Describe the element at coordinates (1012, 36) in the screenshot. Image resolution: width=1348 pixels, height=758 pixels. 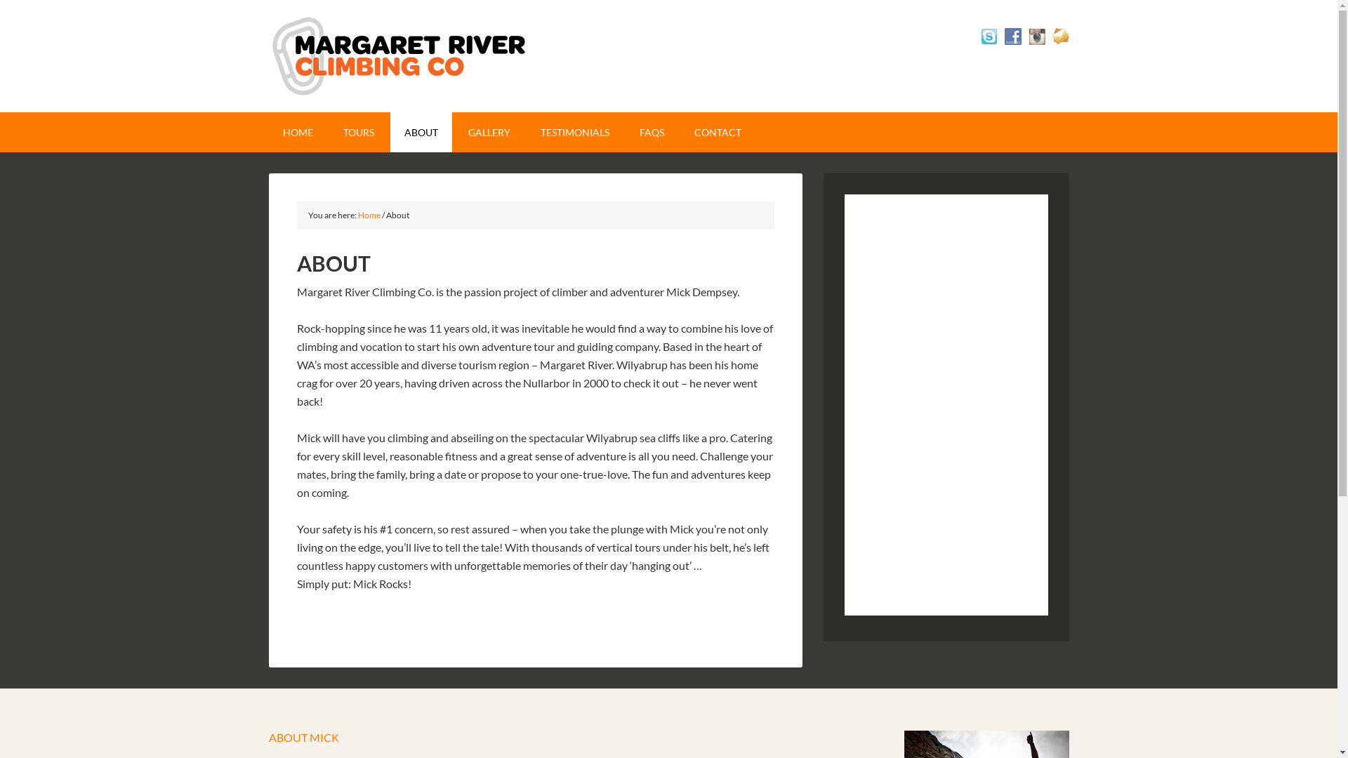
I see `Connect with Margaret River Climbing Co. Facebook` at that location.